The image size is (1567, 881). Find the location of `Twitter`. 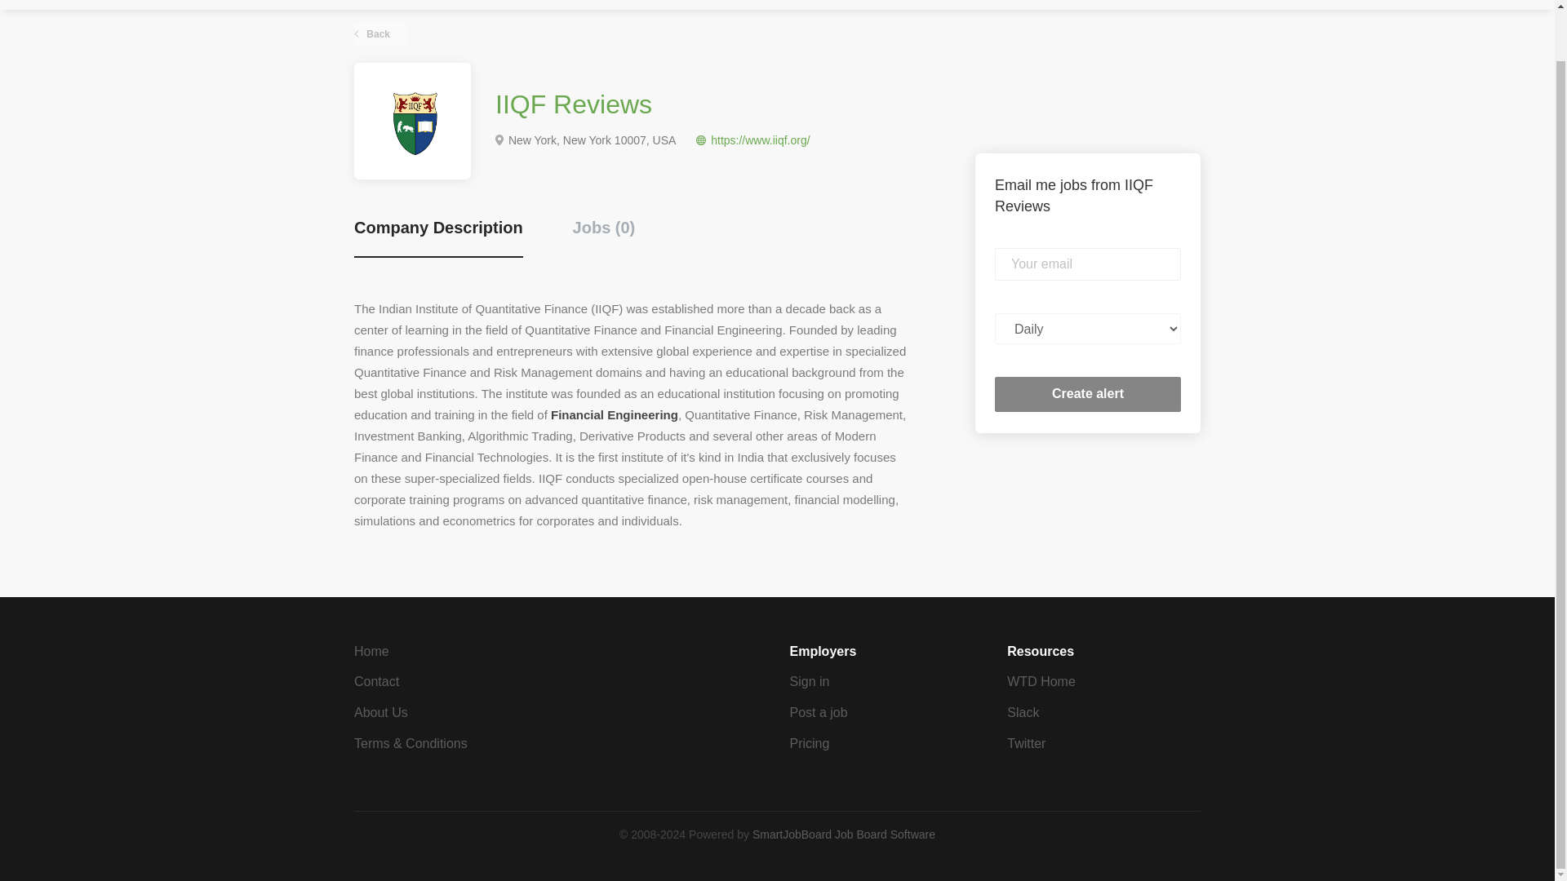

Twitter is located at coordinates (1026, 743).